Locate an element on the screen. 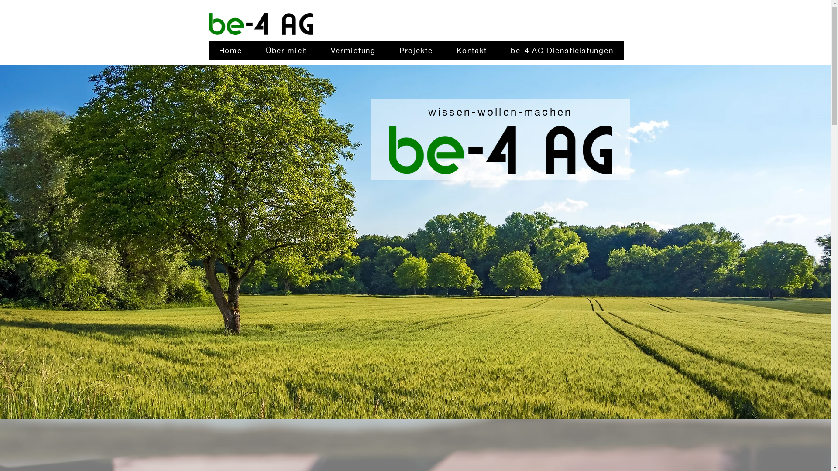 This screenshot has height=471, width=838. Vermietung is located at coordinates (353, 51).